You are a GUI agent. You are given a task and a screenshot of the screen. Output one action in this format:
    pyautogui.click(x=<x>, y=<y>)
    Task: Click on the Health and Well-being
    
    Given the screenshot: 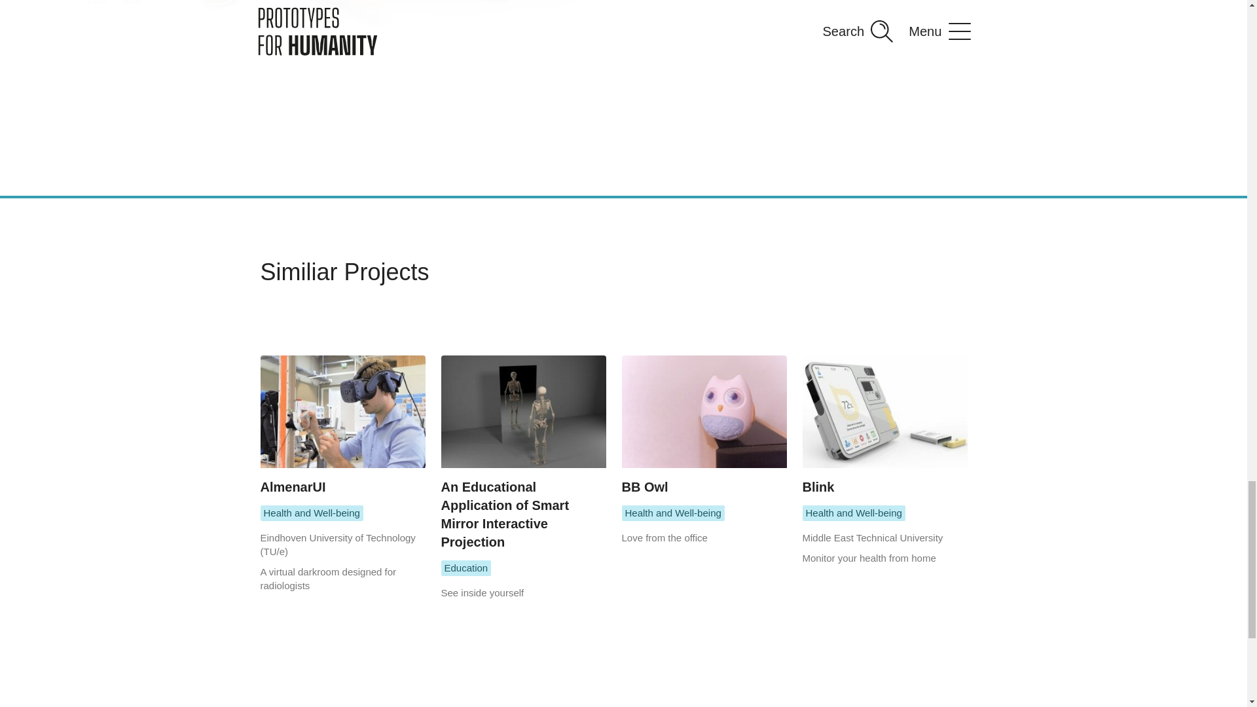 What is the action you would take?
    pyautogui.click(x=673, y=513)
    